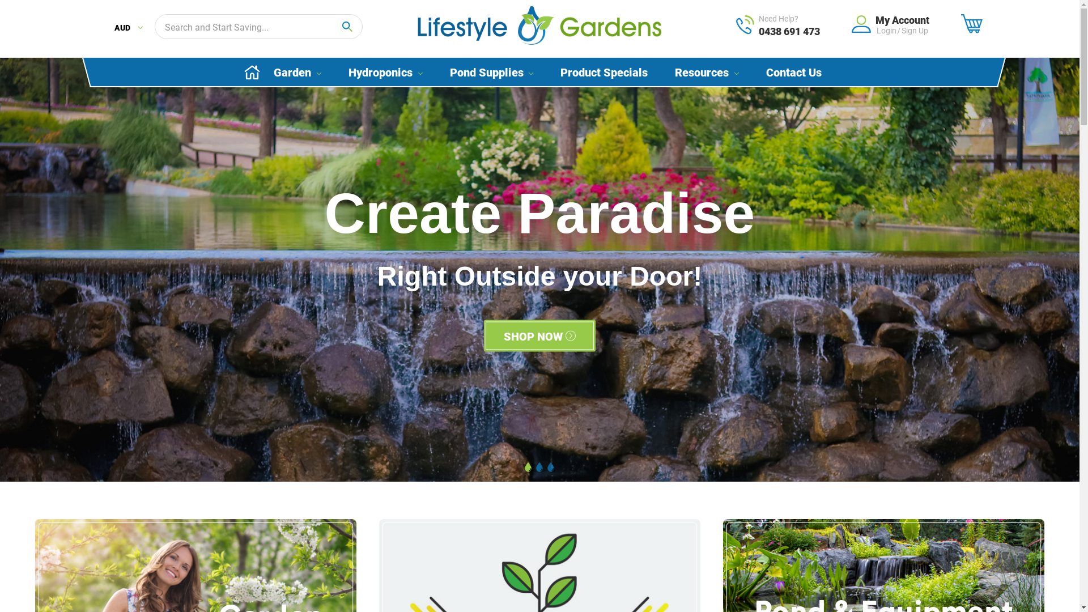  What do you see at coordinates (886, 31) in the screenshot?
I see `Login` at bounding box center [886, 31].